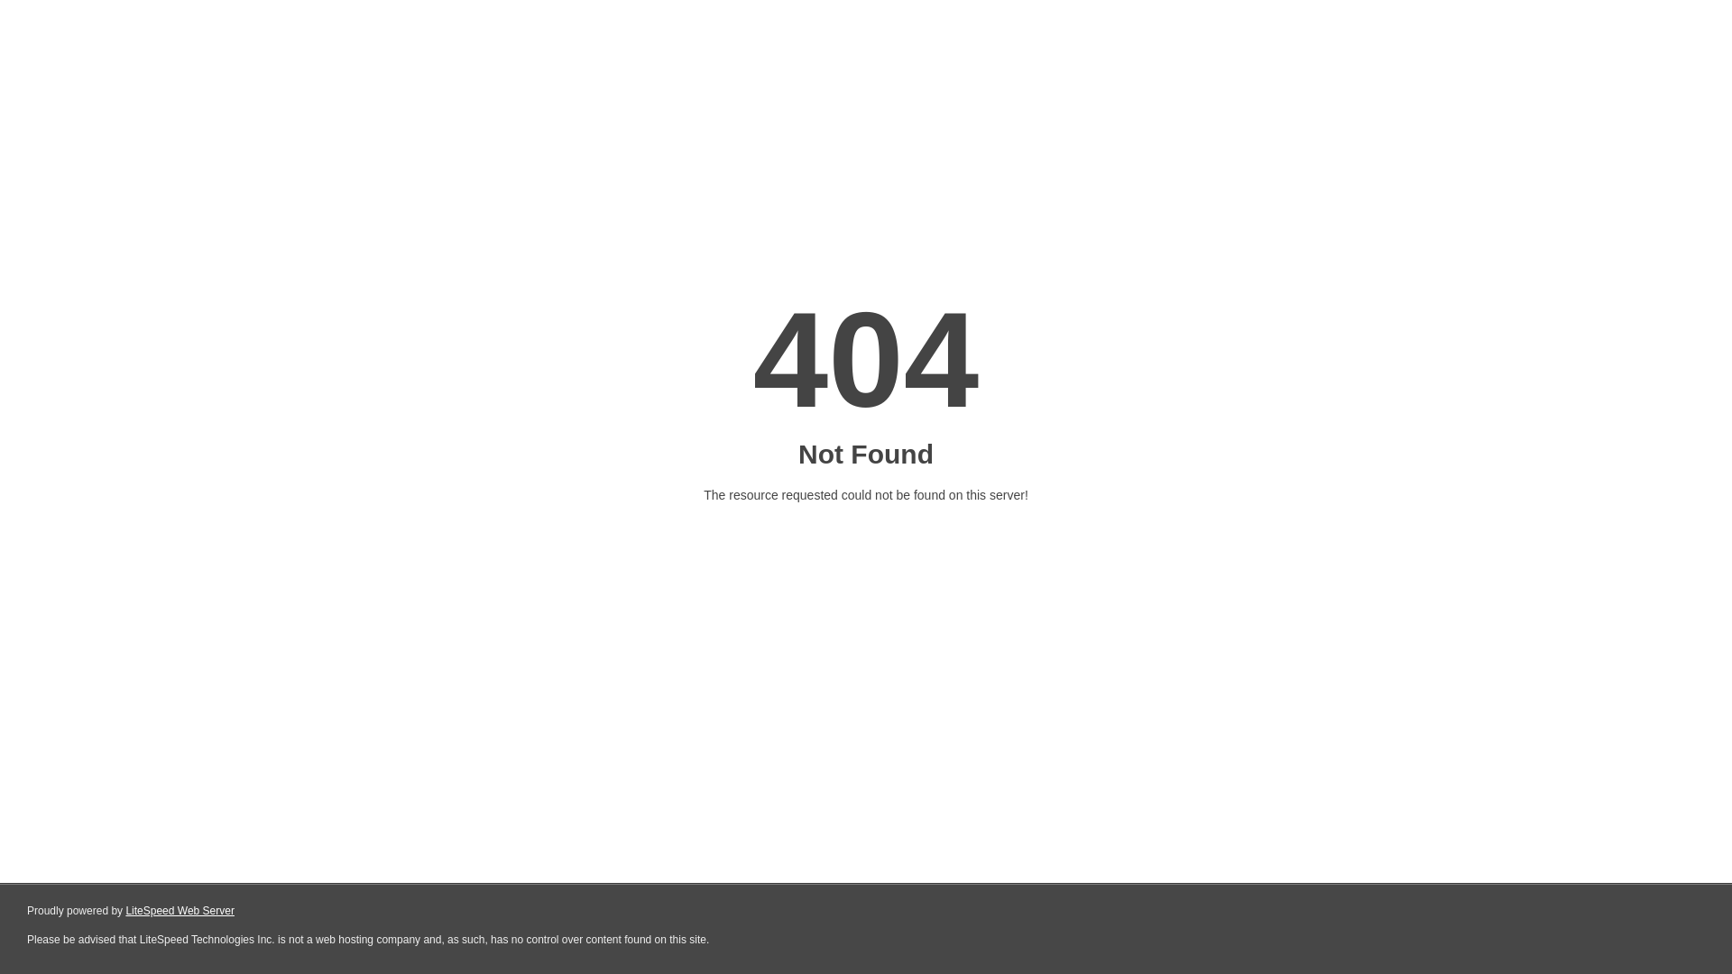  I want to click on LiteSpeed Web Server, so click(180, 911).